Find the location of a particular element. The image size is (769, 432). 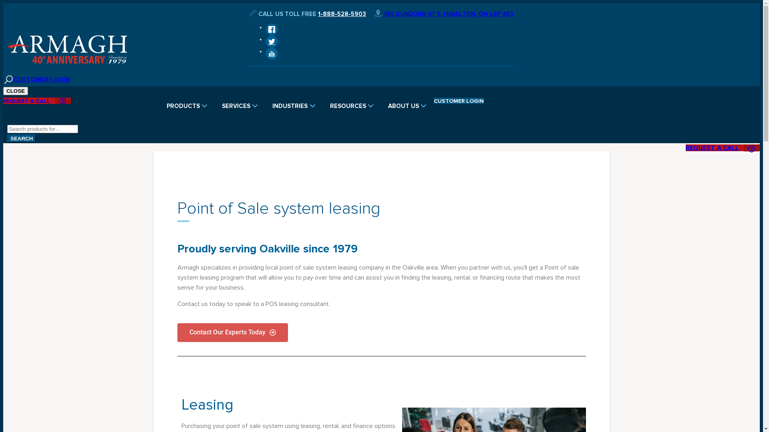

1-888-528-5903 is located at coordinates (342, 14).